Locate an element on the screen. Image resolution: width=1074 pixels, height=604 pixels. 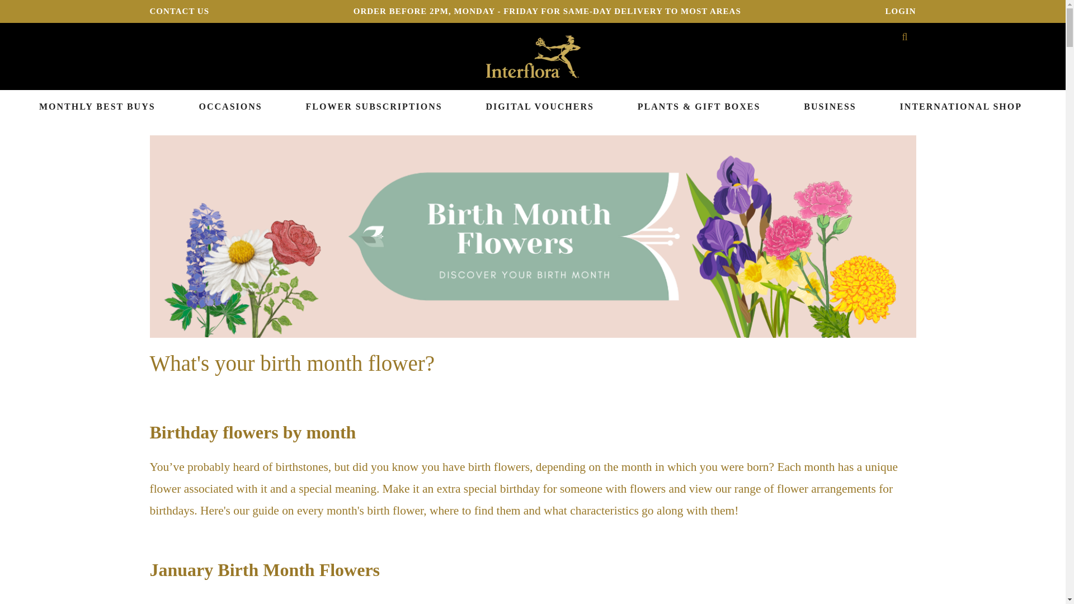
MONTHLY BEST BUYS is located at coordinates (97, 107).